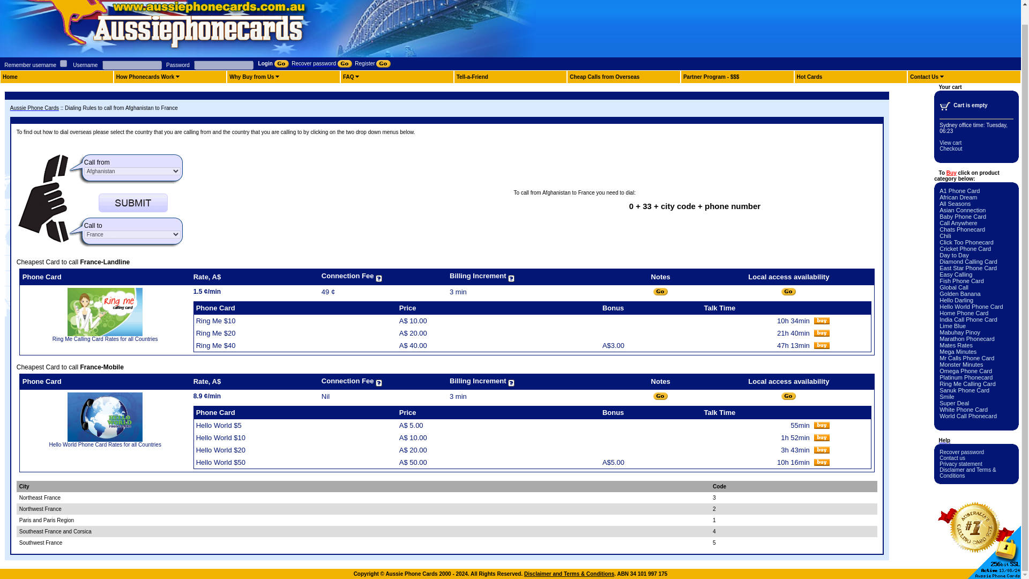 The width and height of the screenshot is (1029, 579). What do you see at coordinates (472, 77) in the screenshot?
I see `Tell-a-Friend` at bounding box center [472, 77].